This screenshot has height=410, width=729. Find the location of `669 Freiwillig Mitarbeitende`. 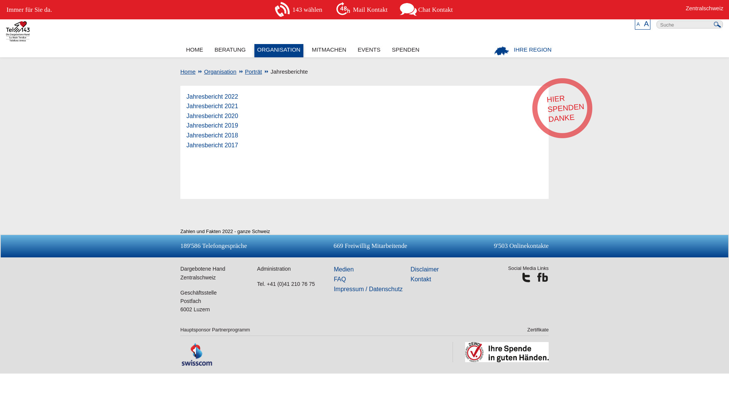

669 Freiwillig Mitarbeitende is located at coordinates (371, 246).